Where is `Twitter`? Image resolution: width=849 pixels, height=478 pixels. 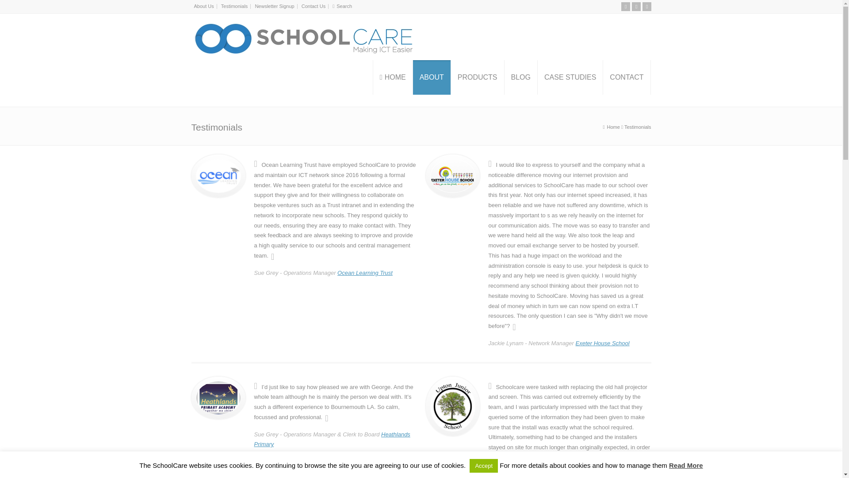 Twitter is located at coordinates (625, 6).